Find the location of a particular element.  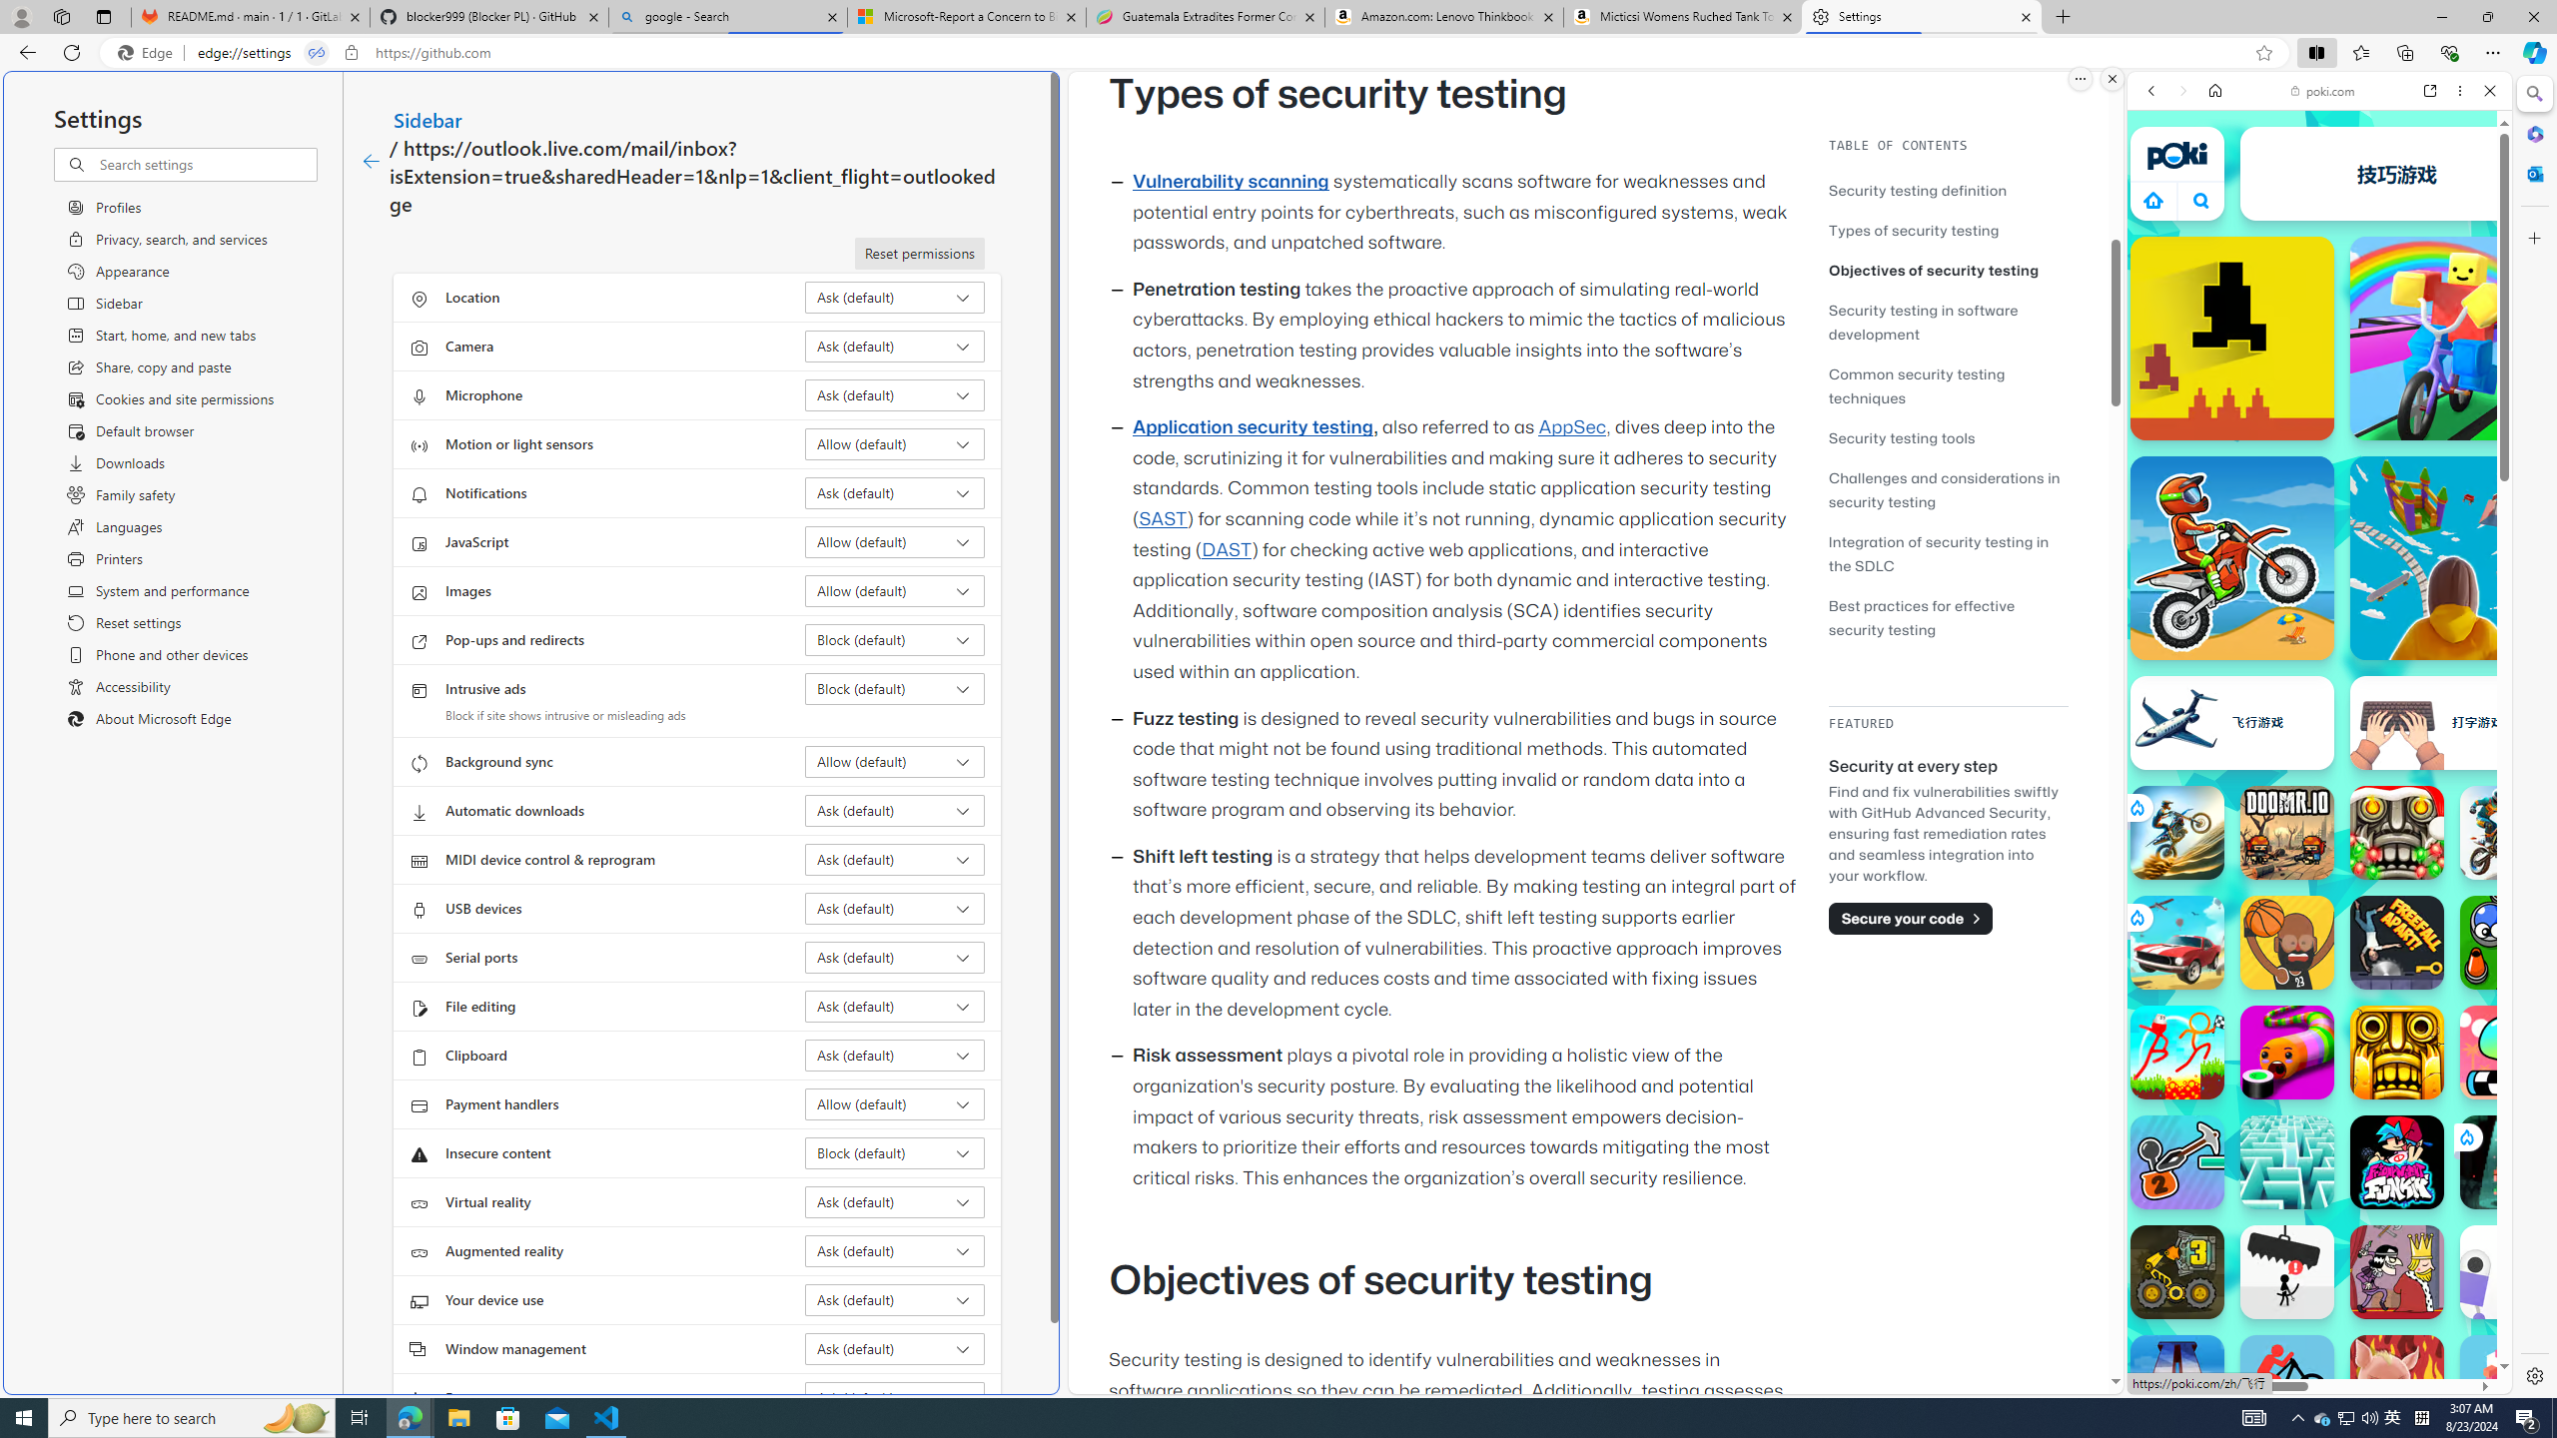

Microphone Ask (default) is located at coordinates (895, 395).